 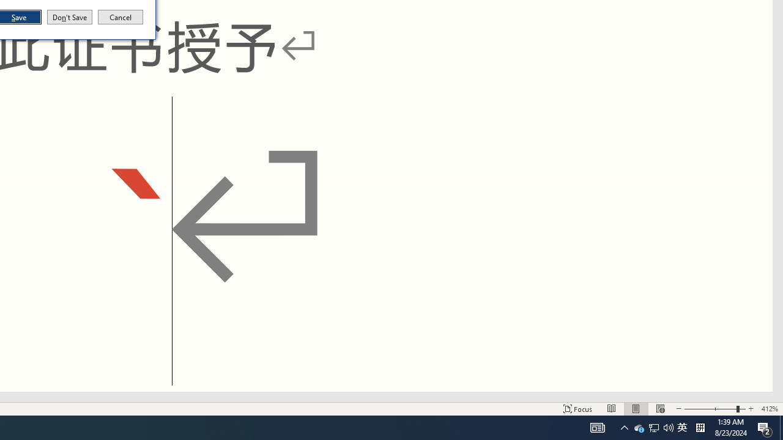 I want to click on Cancel, so click(x=121, y=17).